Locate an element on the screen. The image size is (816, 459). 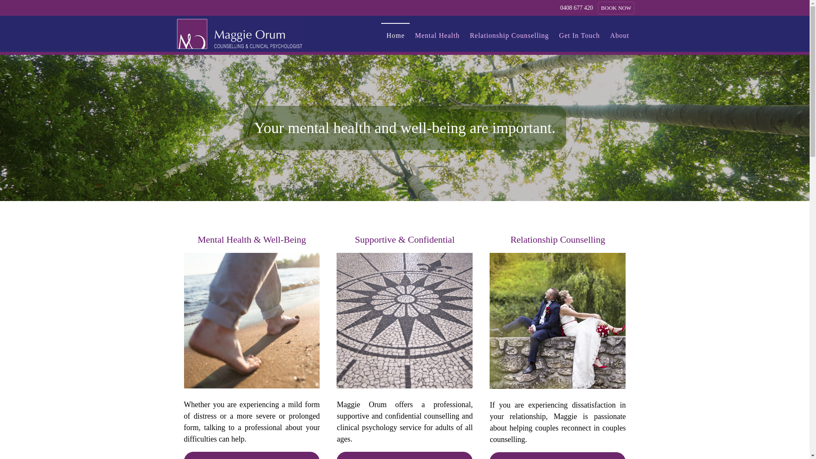
Home is located at coordinates (395, 34).